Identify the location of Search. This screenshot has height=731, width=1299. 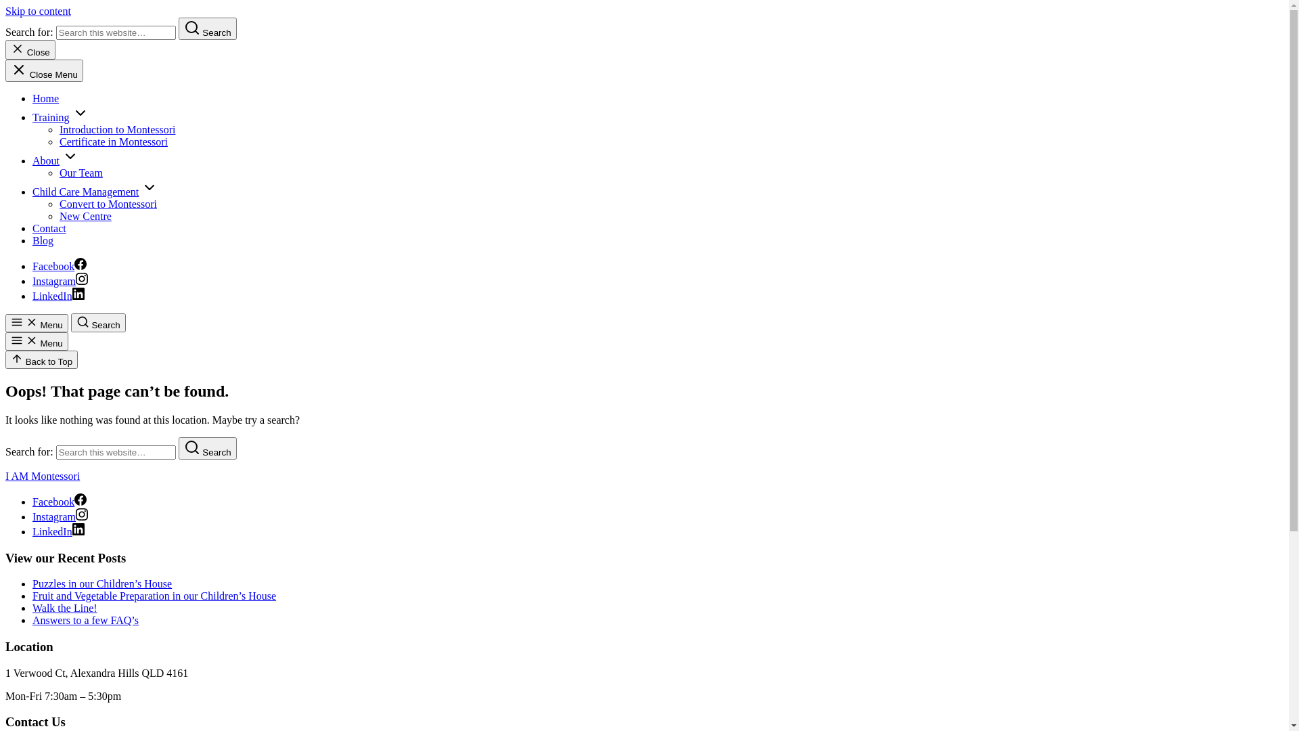
(99, 323).